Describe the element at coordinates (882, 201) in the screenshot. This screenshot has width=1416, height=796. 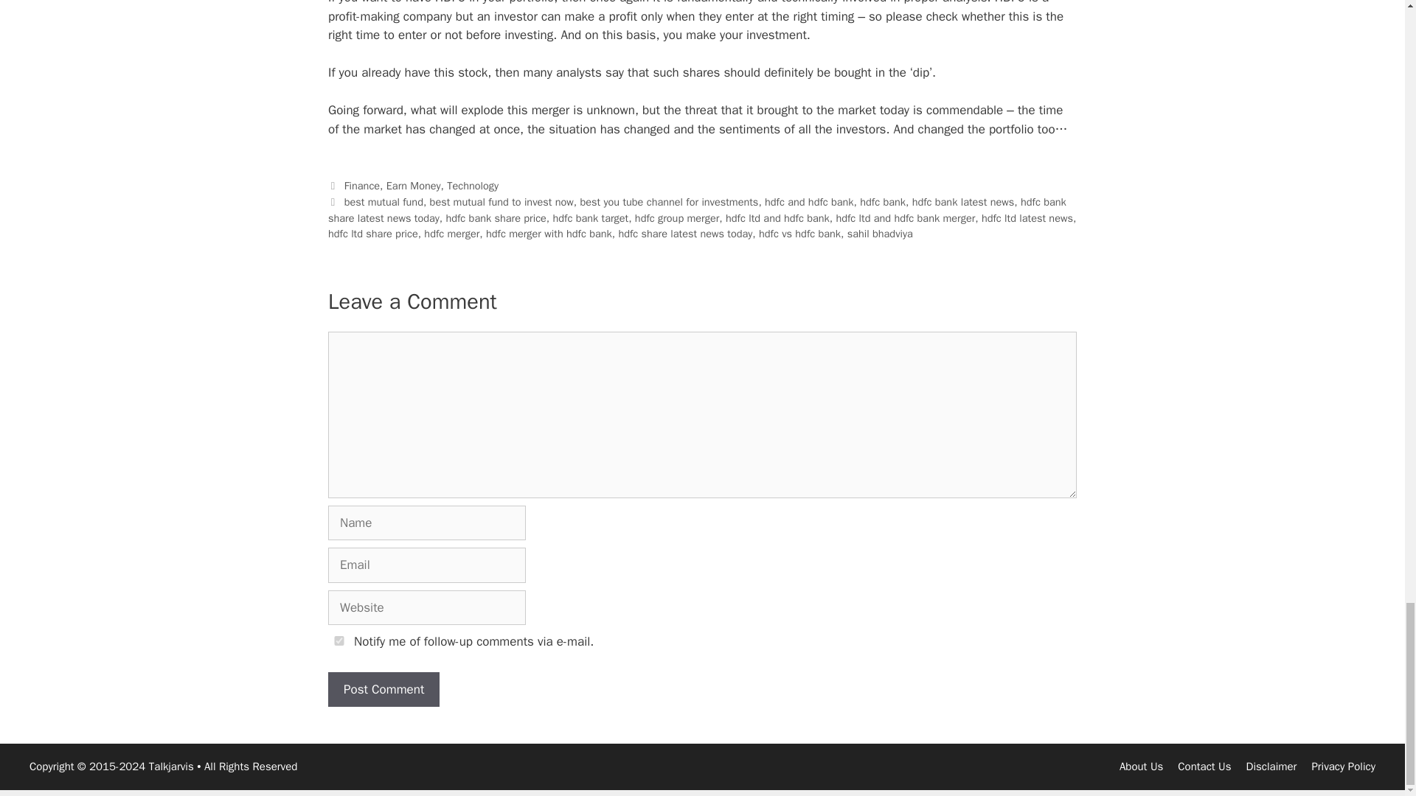
I see `hdfc bank` at that location.